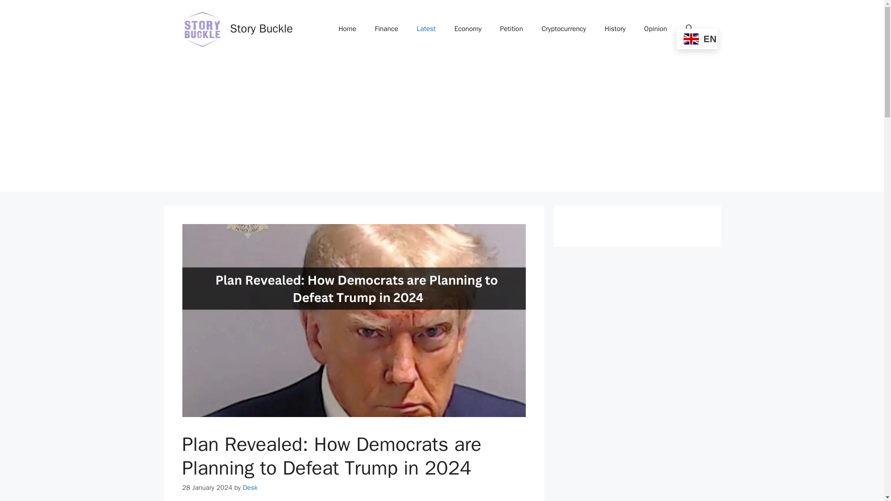 This screenshot has height=501, width=891. Describe the element at coordinates (347, 29) in the screenshot. I see `Home` at that location.